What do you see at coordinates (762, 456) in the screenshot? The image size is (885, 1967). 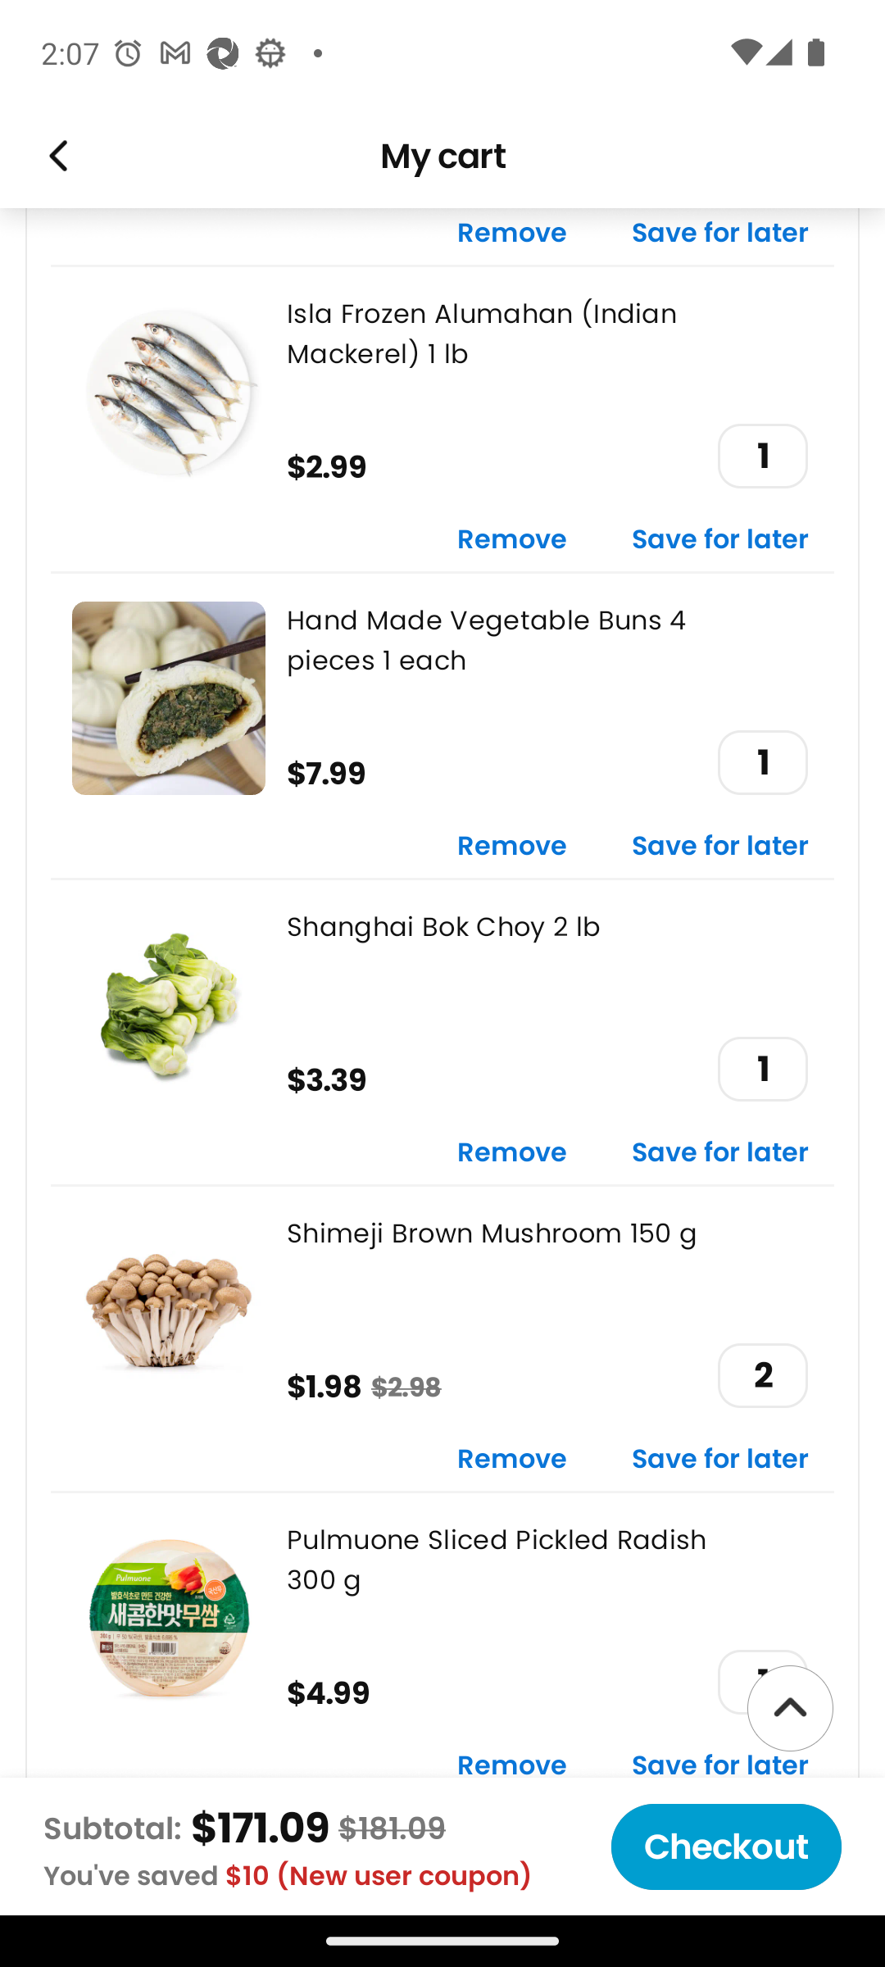 I see `1` at bounding box center [762, 456].